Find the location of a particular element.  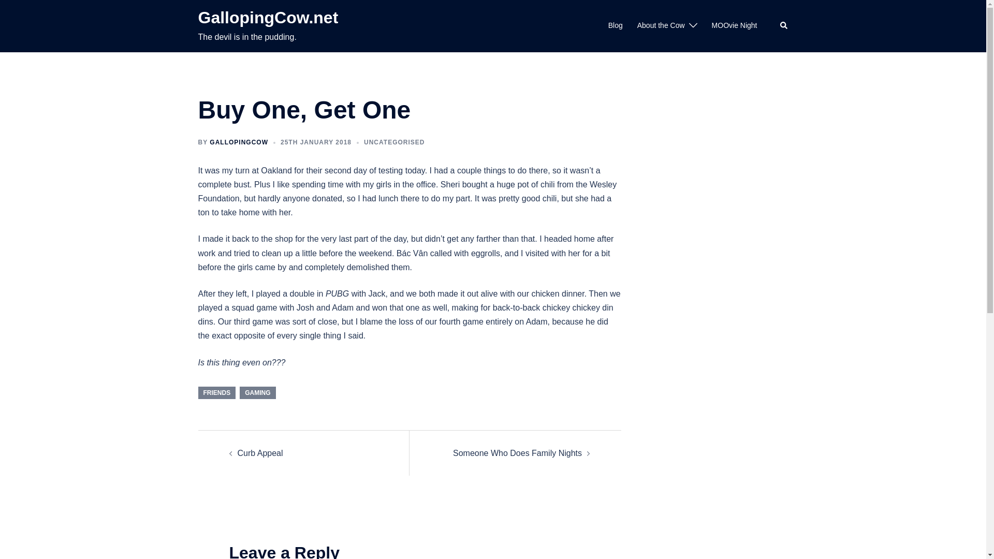

Search is located at coordinates (784, 26).